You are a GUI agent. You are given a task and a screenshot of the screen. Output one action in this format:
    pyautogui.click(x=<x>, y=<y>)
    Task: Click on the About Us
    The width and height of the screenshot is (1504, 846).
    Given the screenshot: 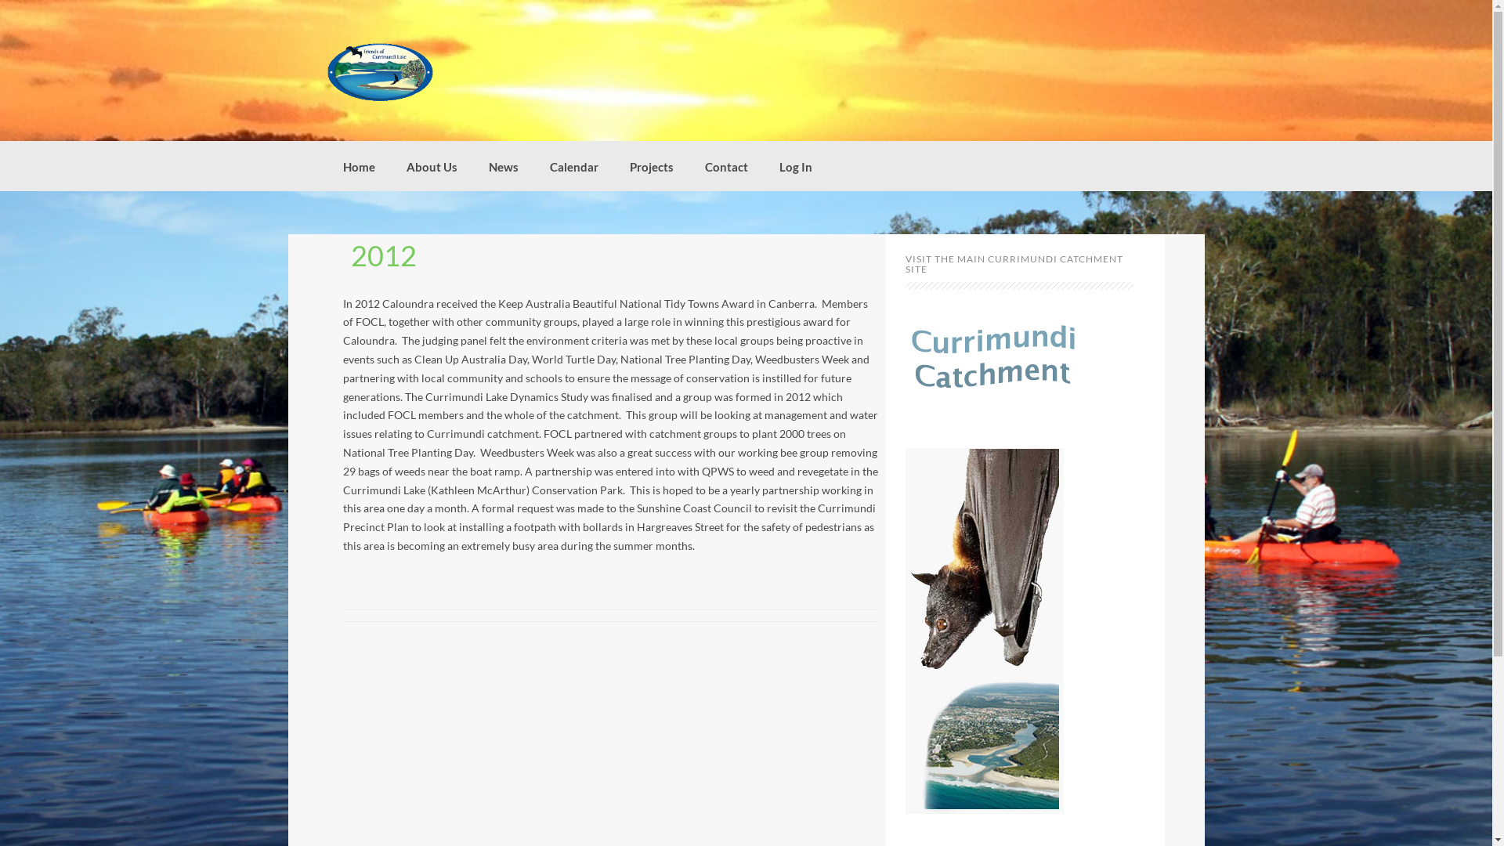 What is the action you would take?
    pyautogui.click(x=431, y=166)
    